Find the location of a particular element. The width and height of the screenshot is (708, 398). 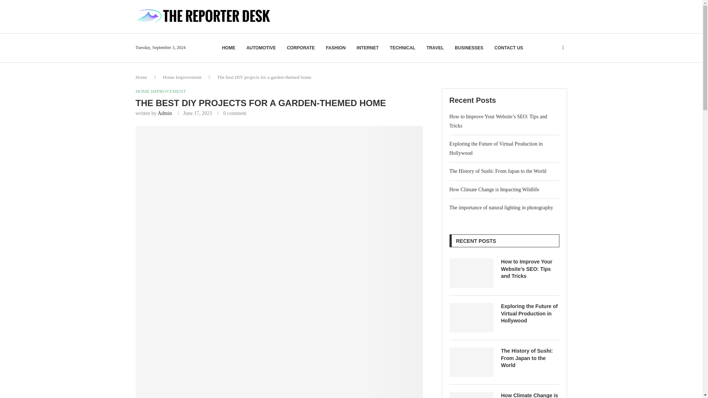

Search is located at coordinates (544, 62).